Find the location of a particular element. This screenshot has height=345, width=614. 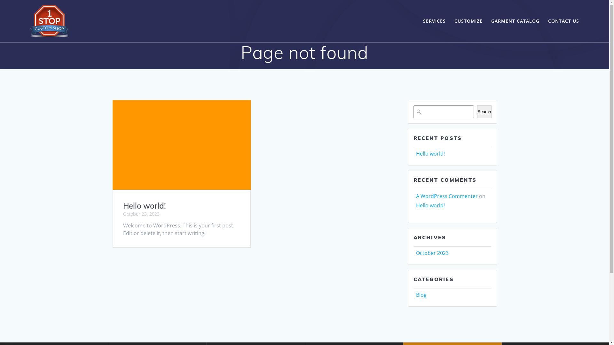

October 2023 is located at coordinates (432, 253).